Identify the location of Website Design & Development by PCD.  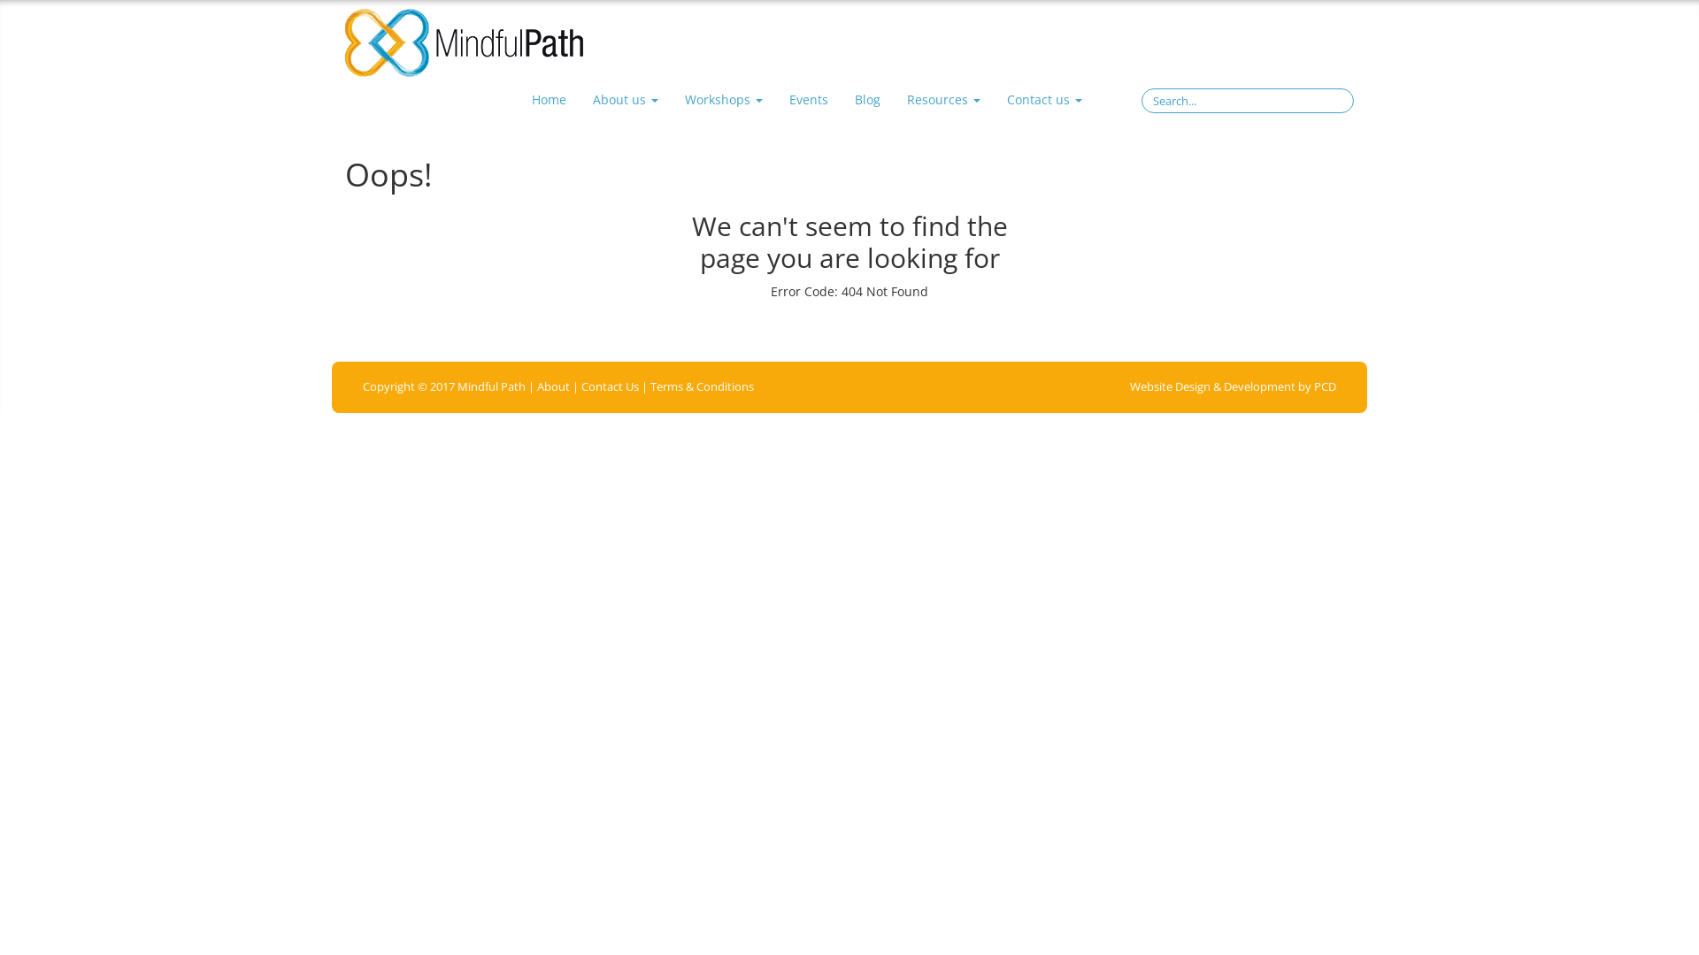
(1234, 387).